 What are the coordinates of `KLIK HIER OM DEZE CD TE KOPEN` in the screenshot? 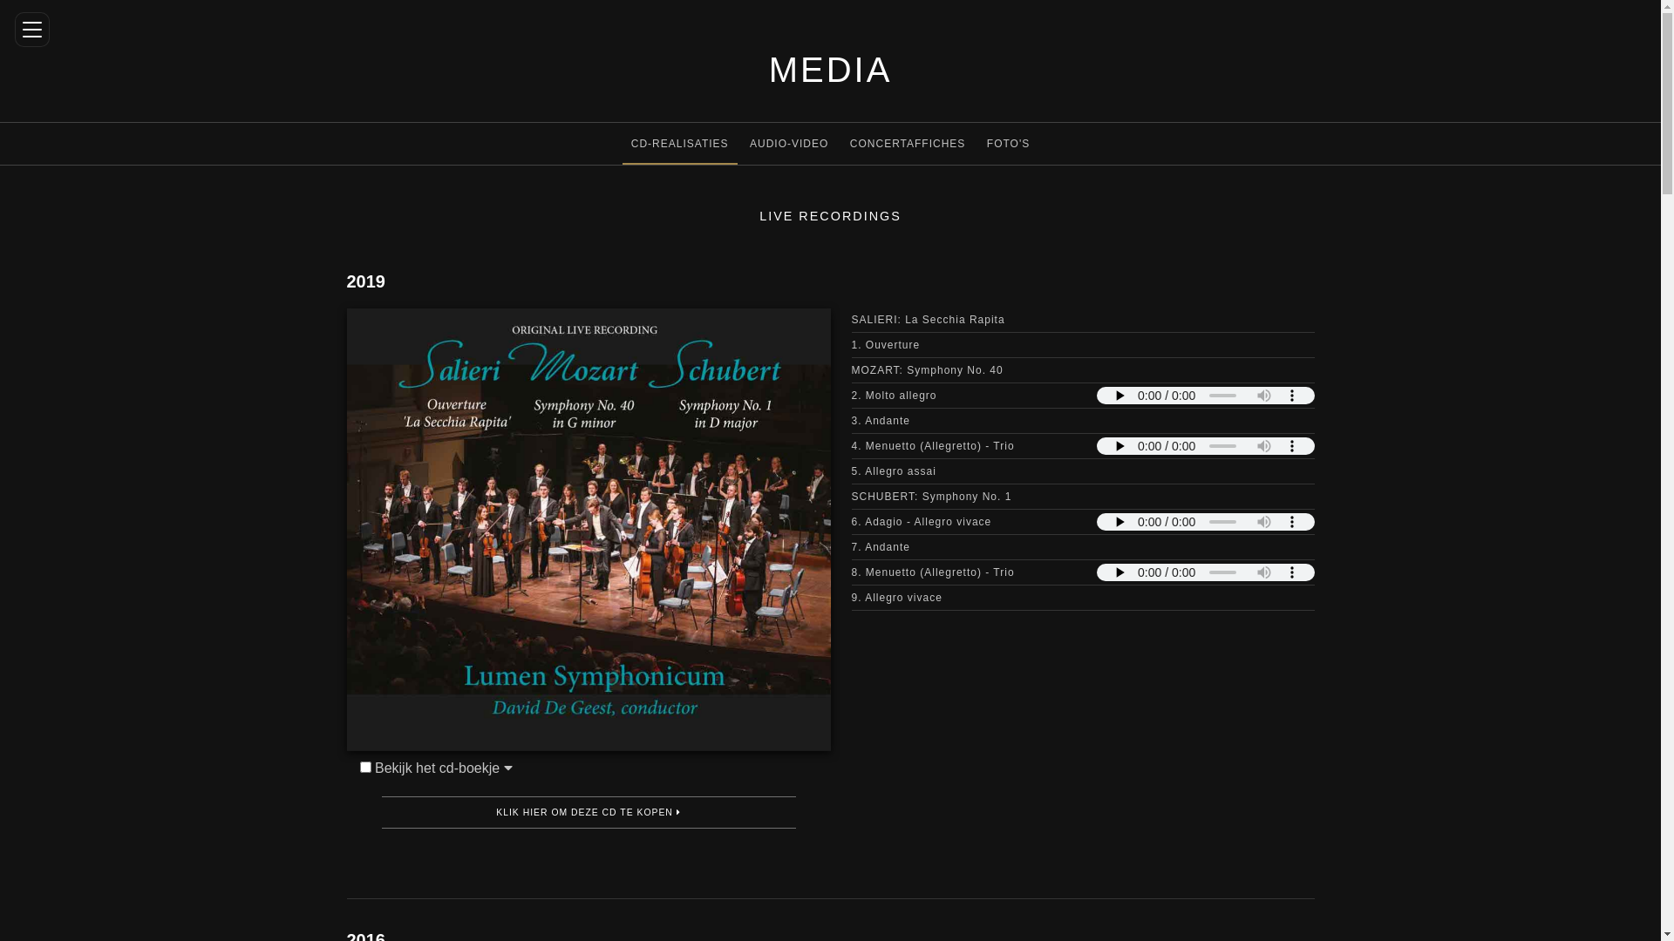 It's located at (589, 813).